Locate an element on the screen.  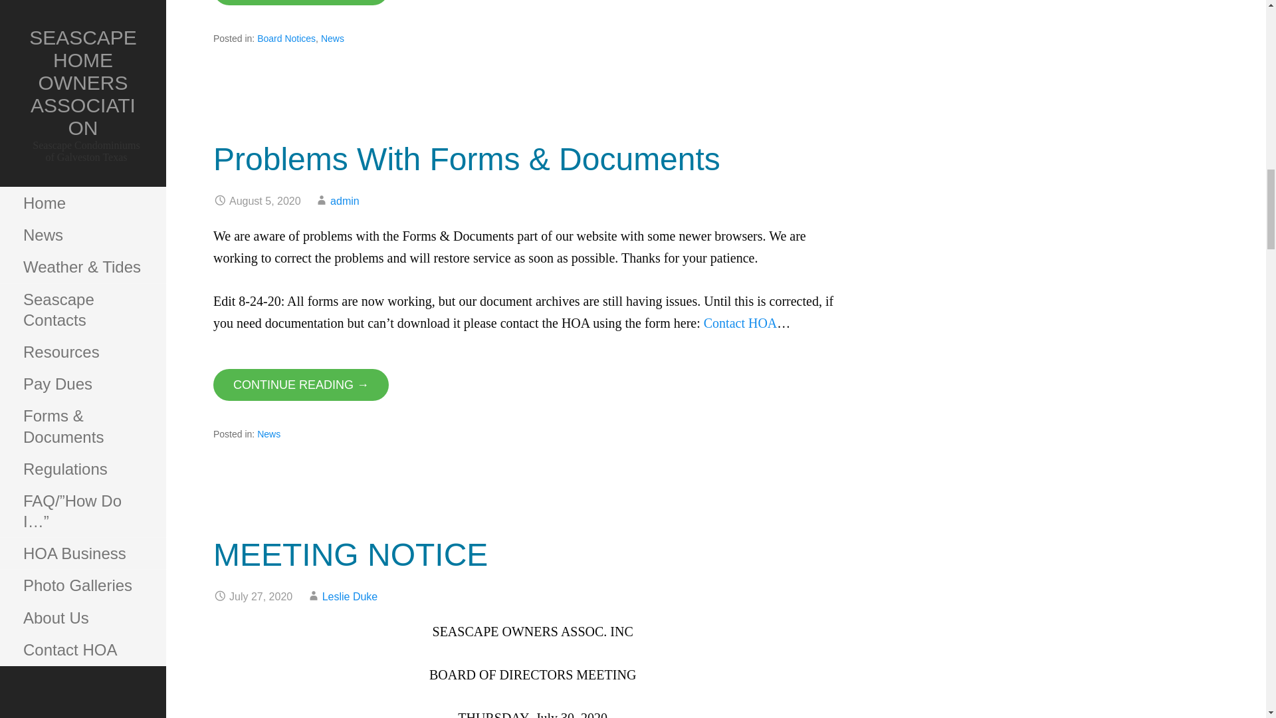
Board Notices is located at coordinates (286, 38).